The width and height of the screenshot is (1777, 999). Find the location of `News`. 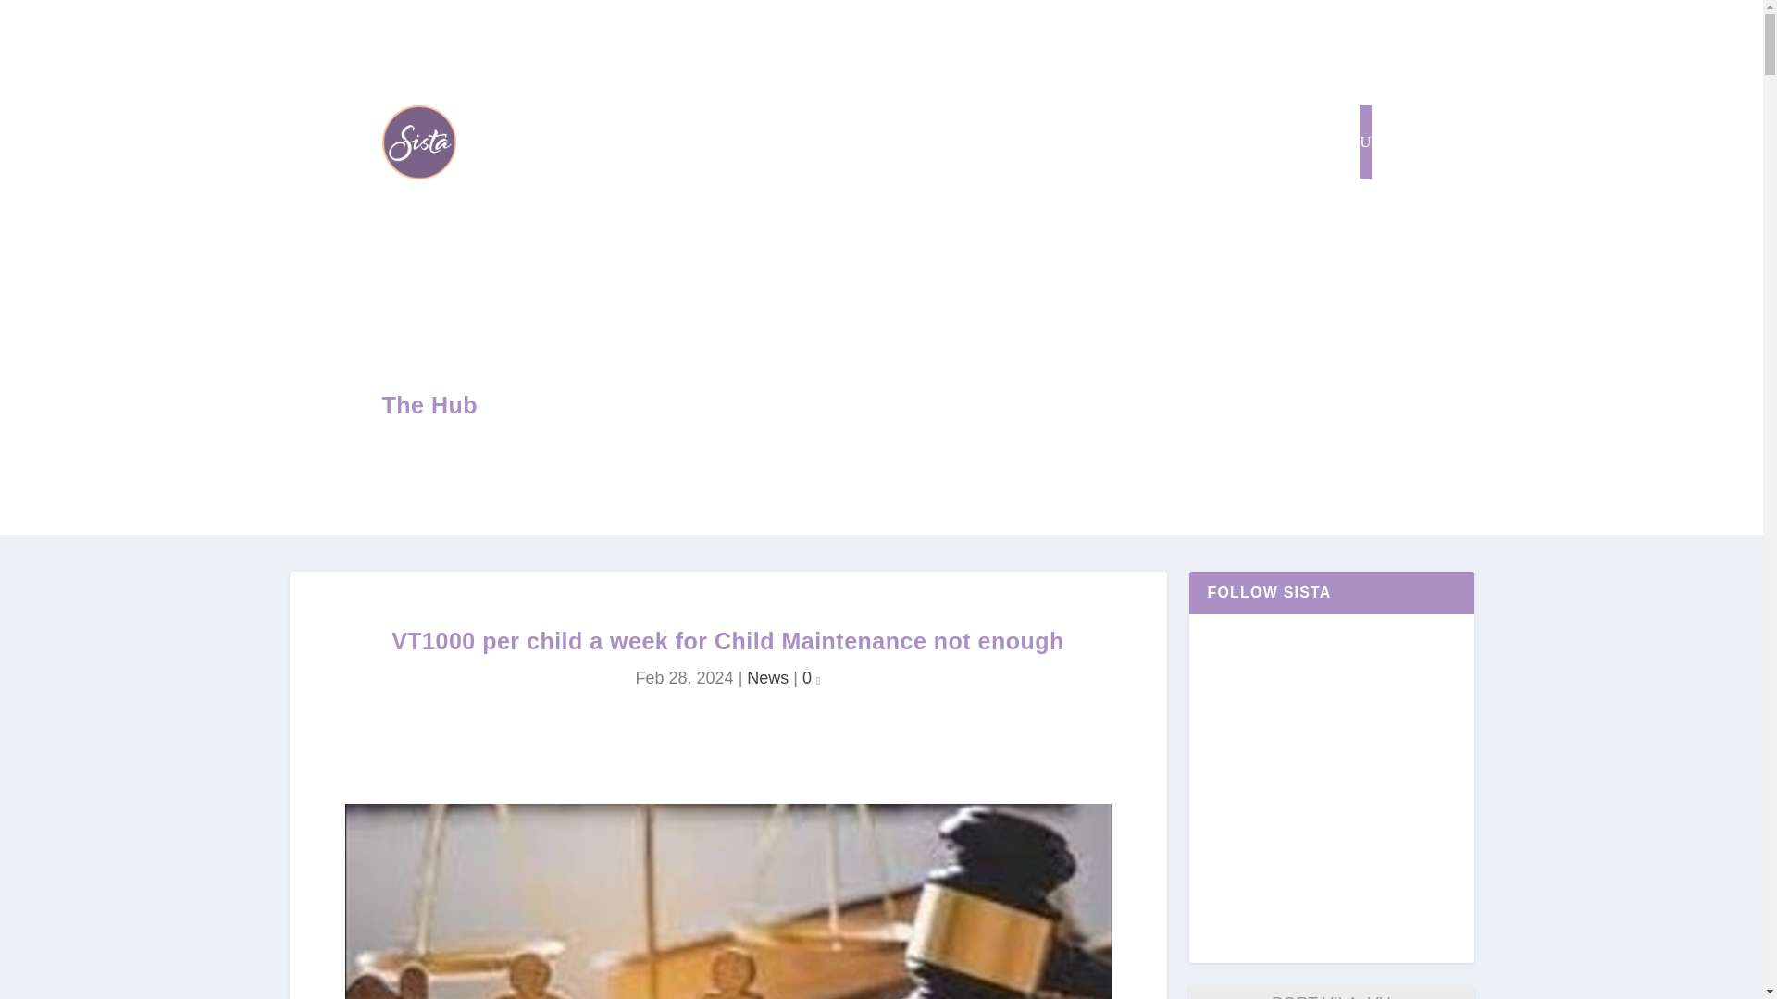

News is located at coordinates (661, 408).